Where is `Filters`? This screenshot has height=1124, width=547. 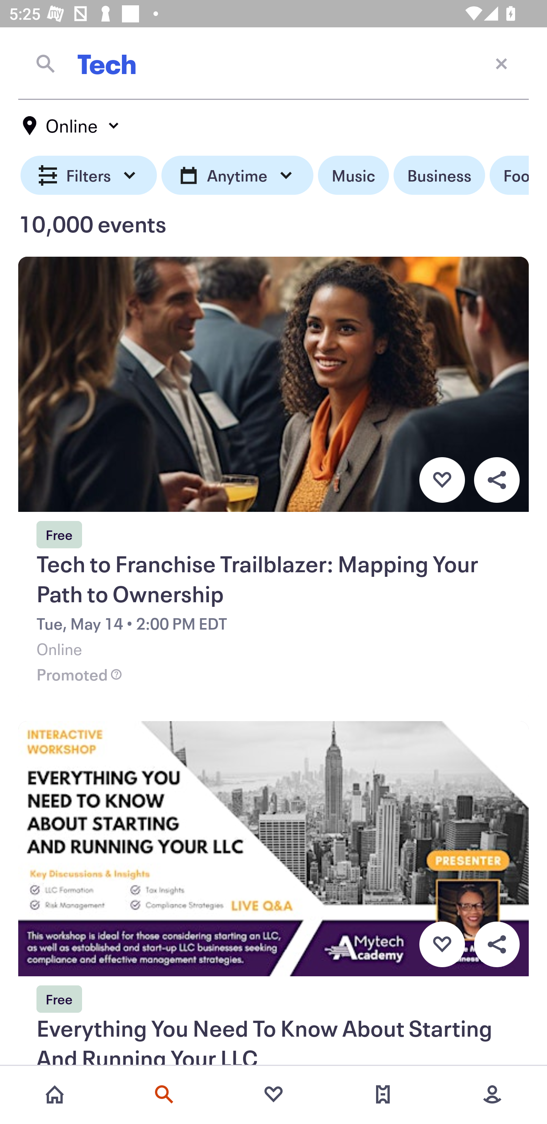
Filters is located at coordinates (89, 175).